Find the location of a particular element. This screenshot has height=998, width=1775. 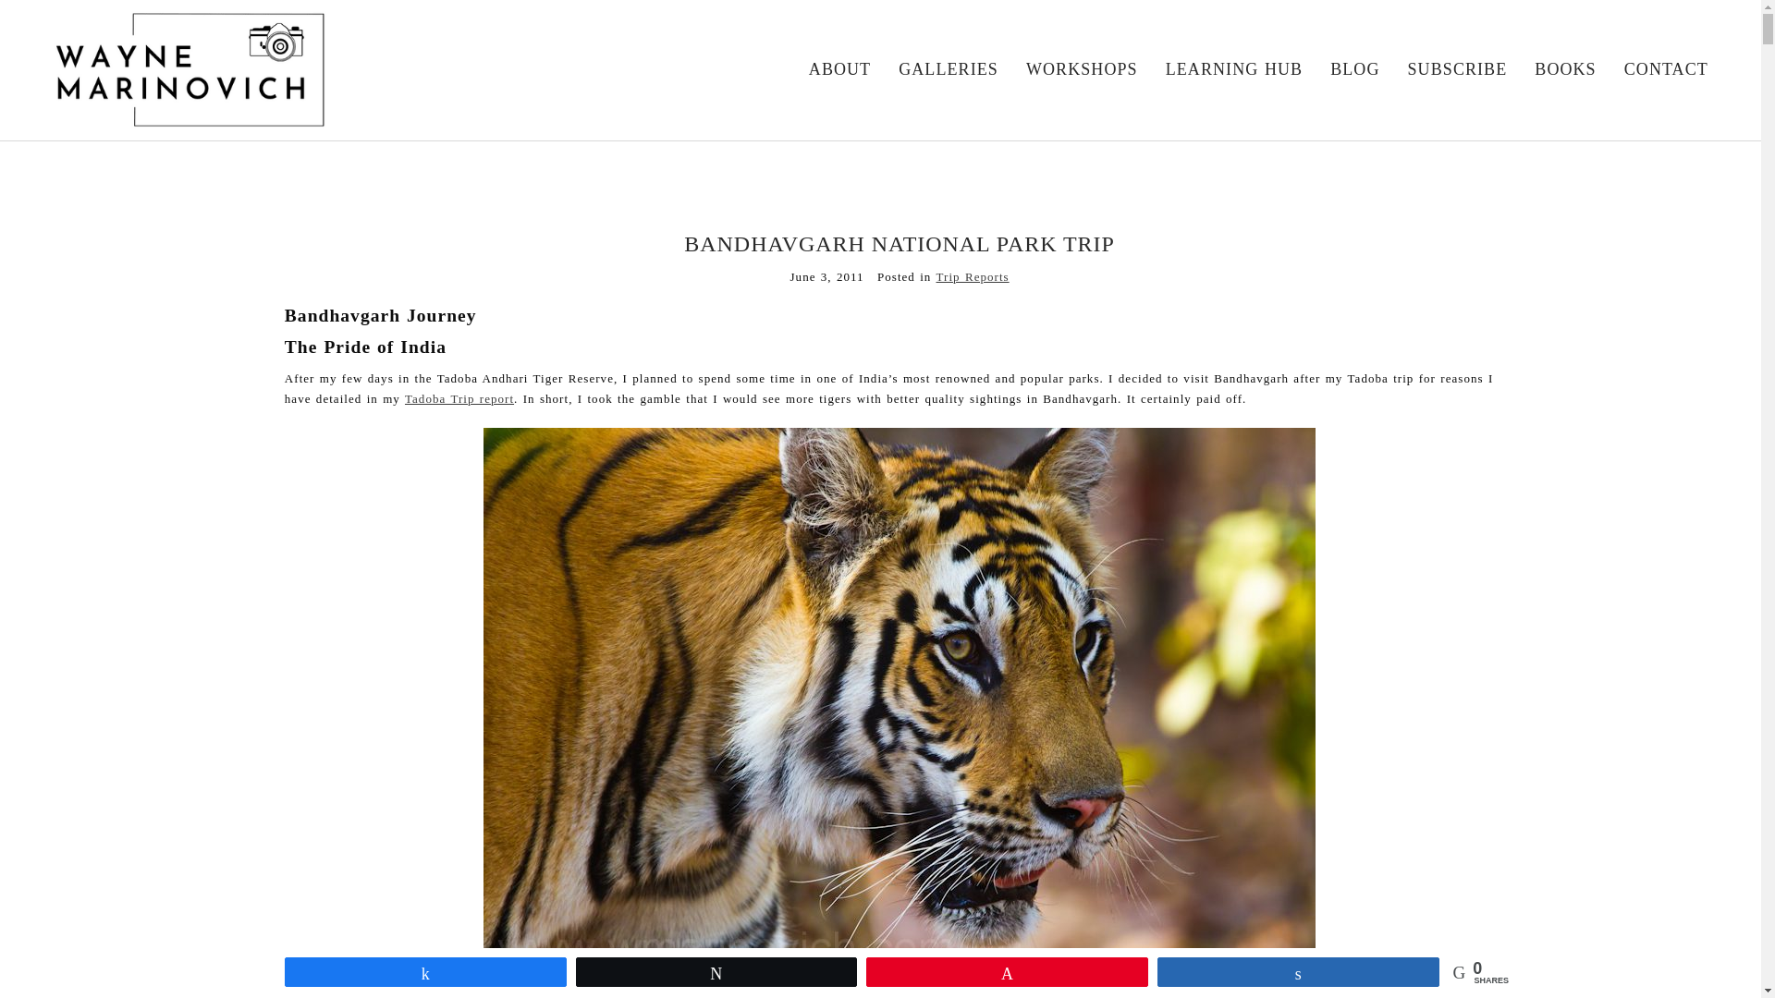

Tadoba Trip report is located at coordinates (459, 398).